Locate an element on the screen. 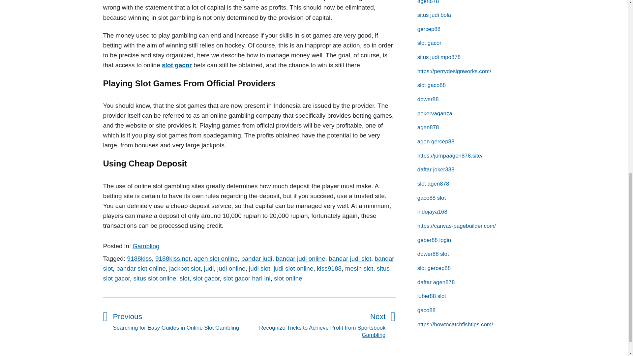 This screenshot has height=356, width=633. mesin slot is located at coordinates (359, 268).